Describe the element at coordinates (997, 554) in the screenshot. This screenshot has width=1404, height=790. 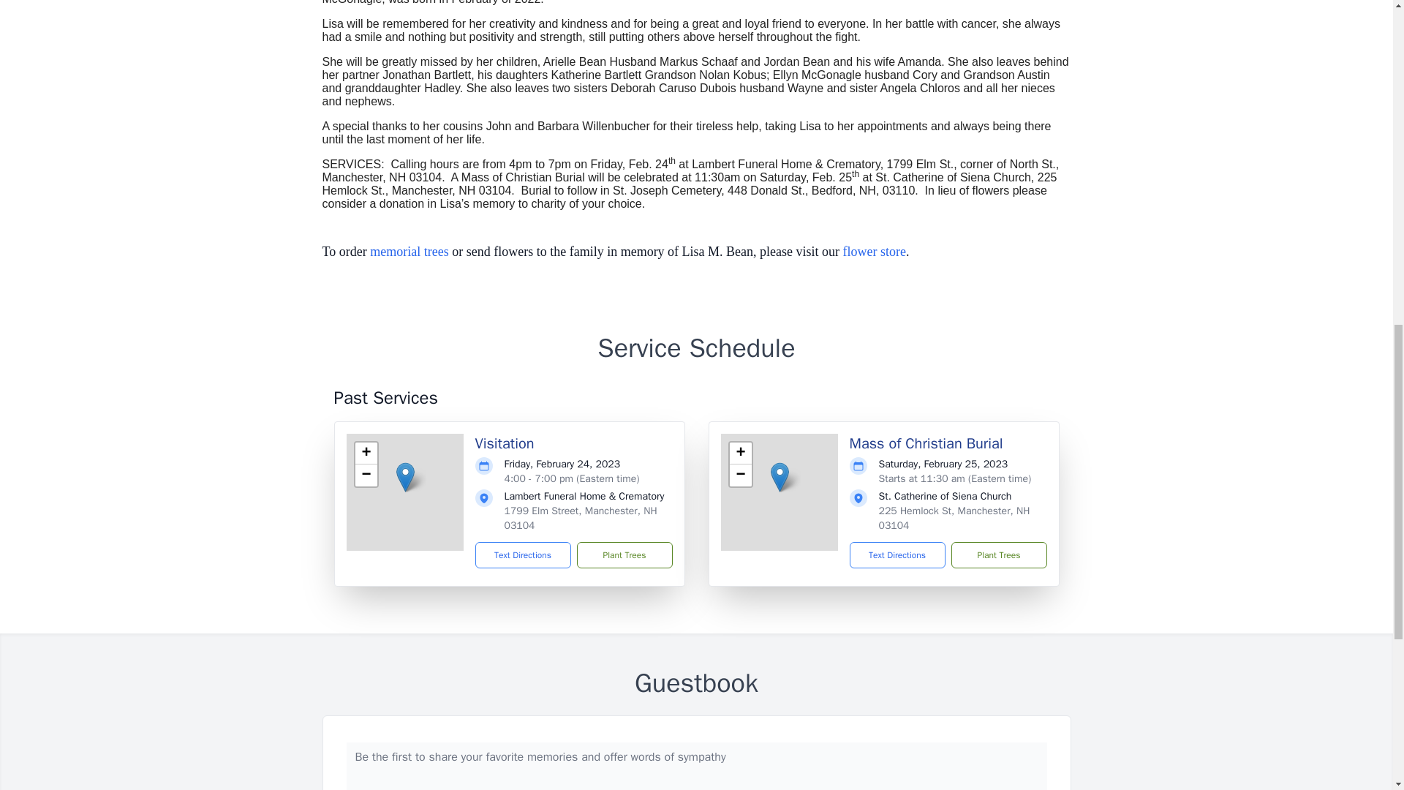
I see `Plant Trees` at that location.